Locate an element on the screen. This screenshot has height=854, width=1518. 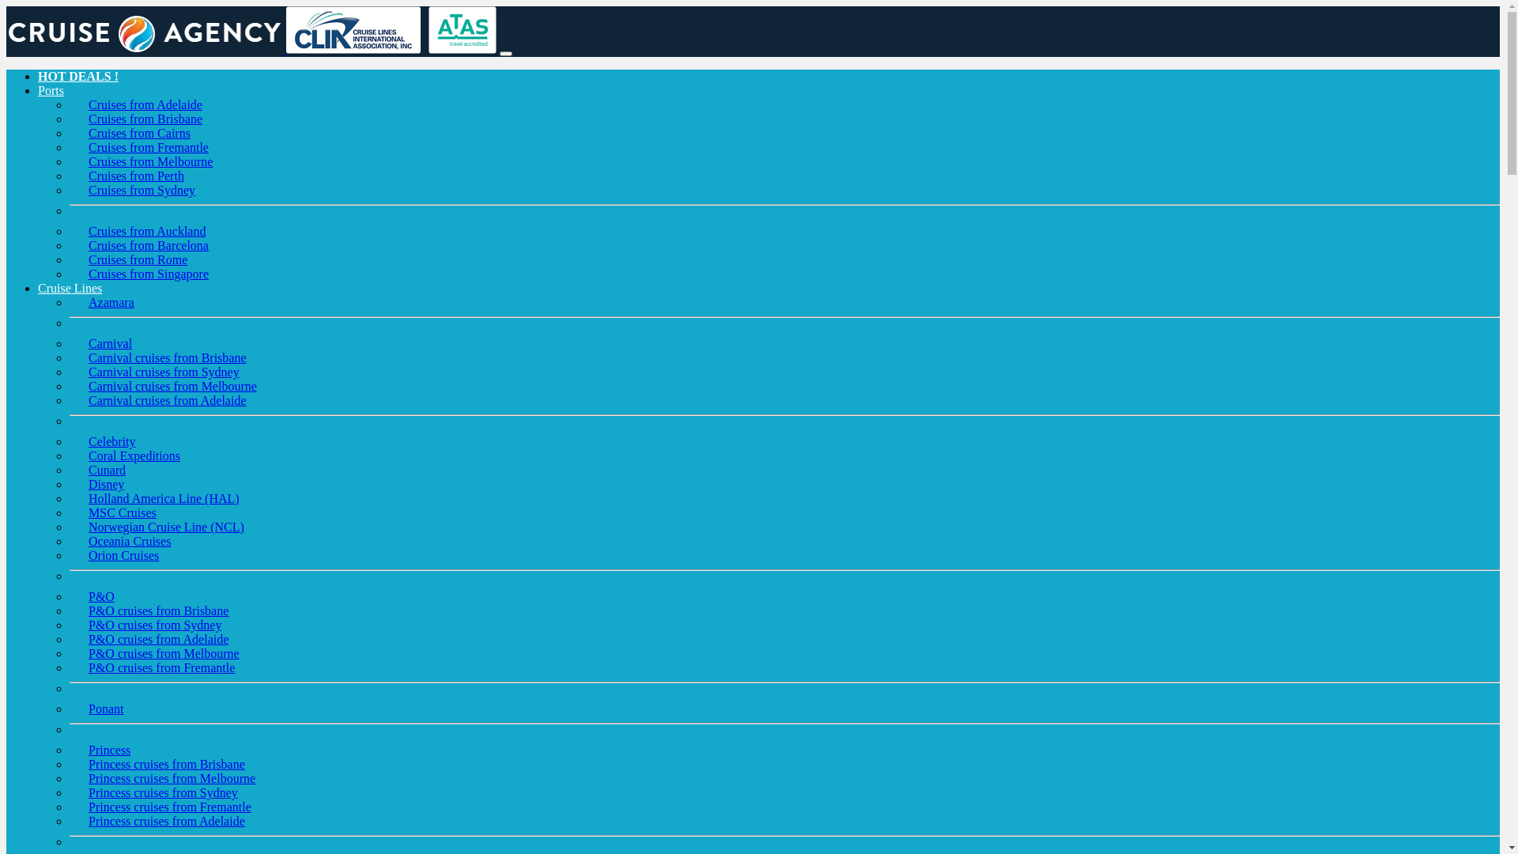
MSC Cruises is located at coordinates (123, 512).